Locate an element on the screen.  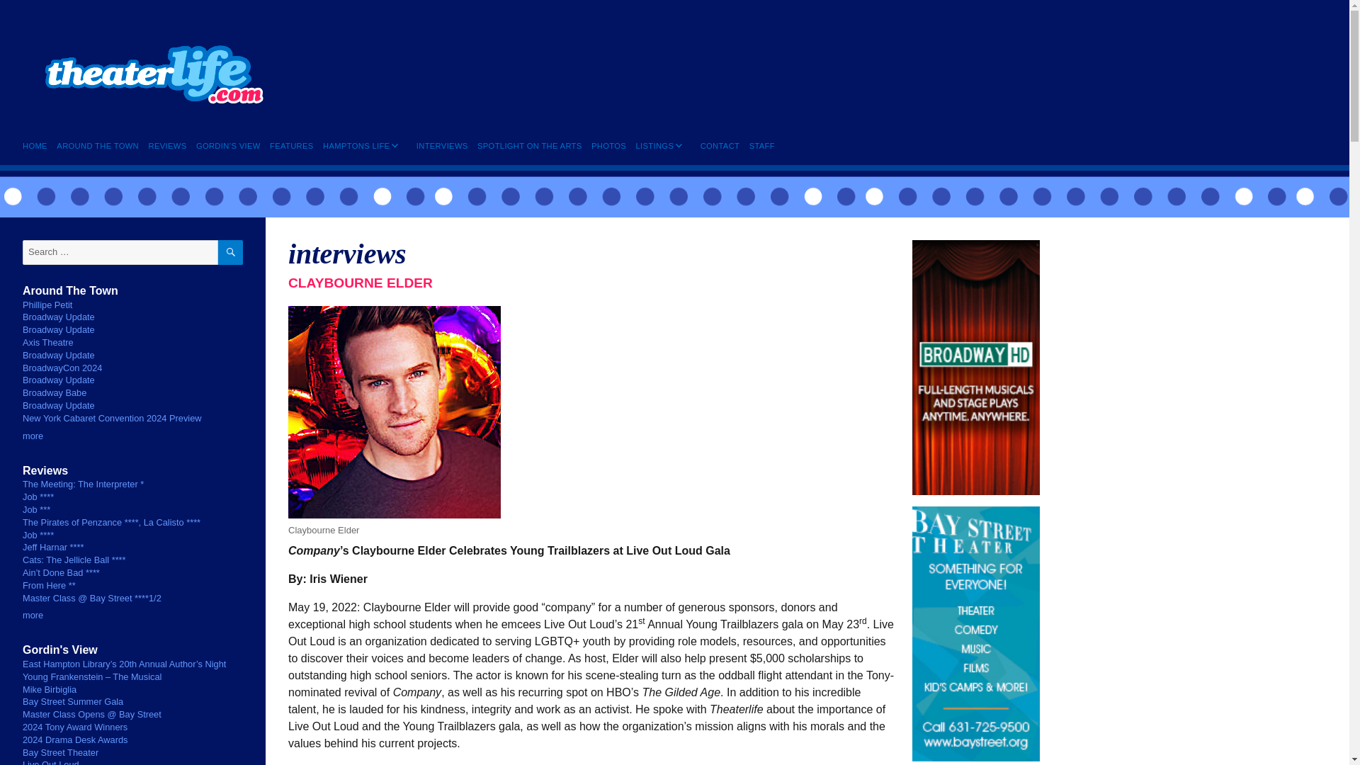
expand child menu is located at coordinates (678, 155).